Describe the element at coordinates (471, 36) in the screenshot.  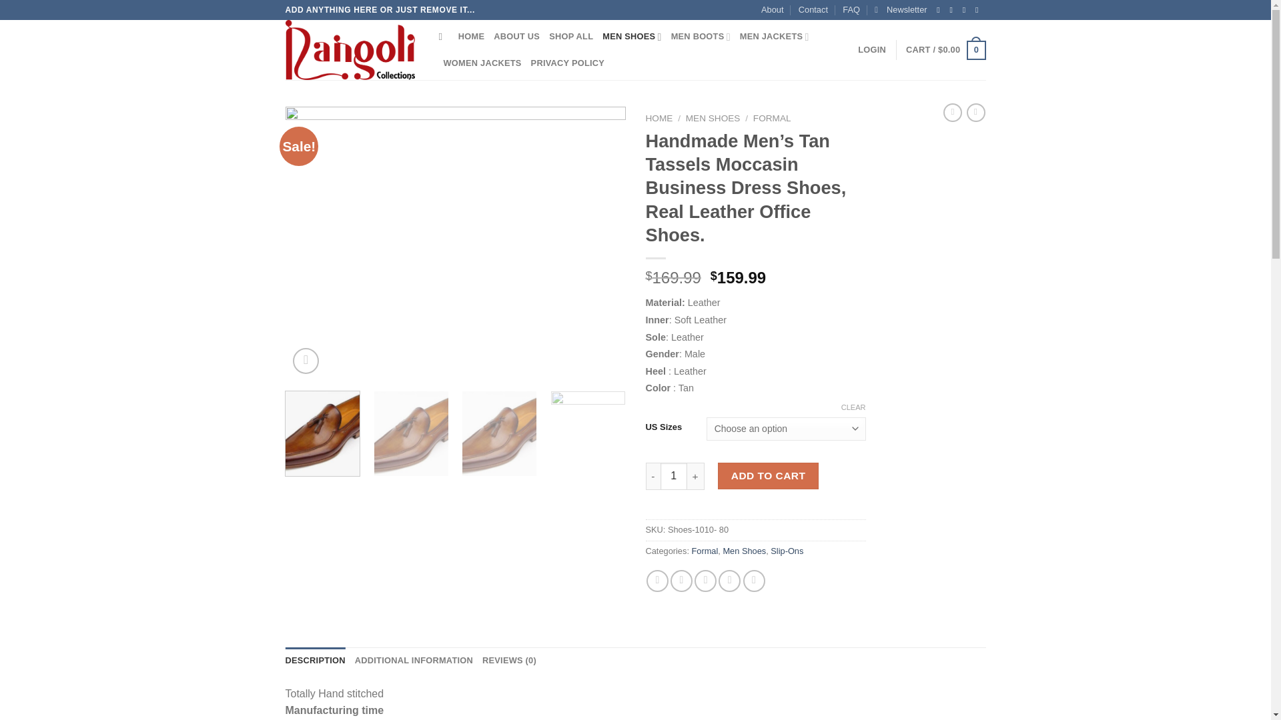
I see `HOME` at that location.